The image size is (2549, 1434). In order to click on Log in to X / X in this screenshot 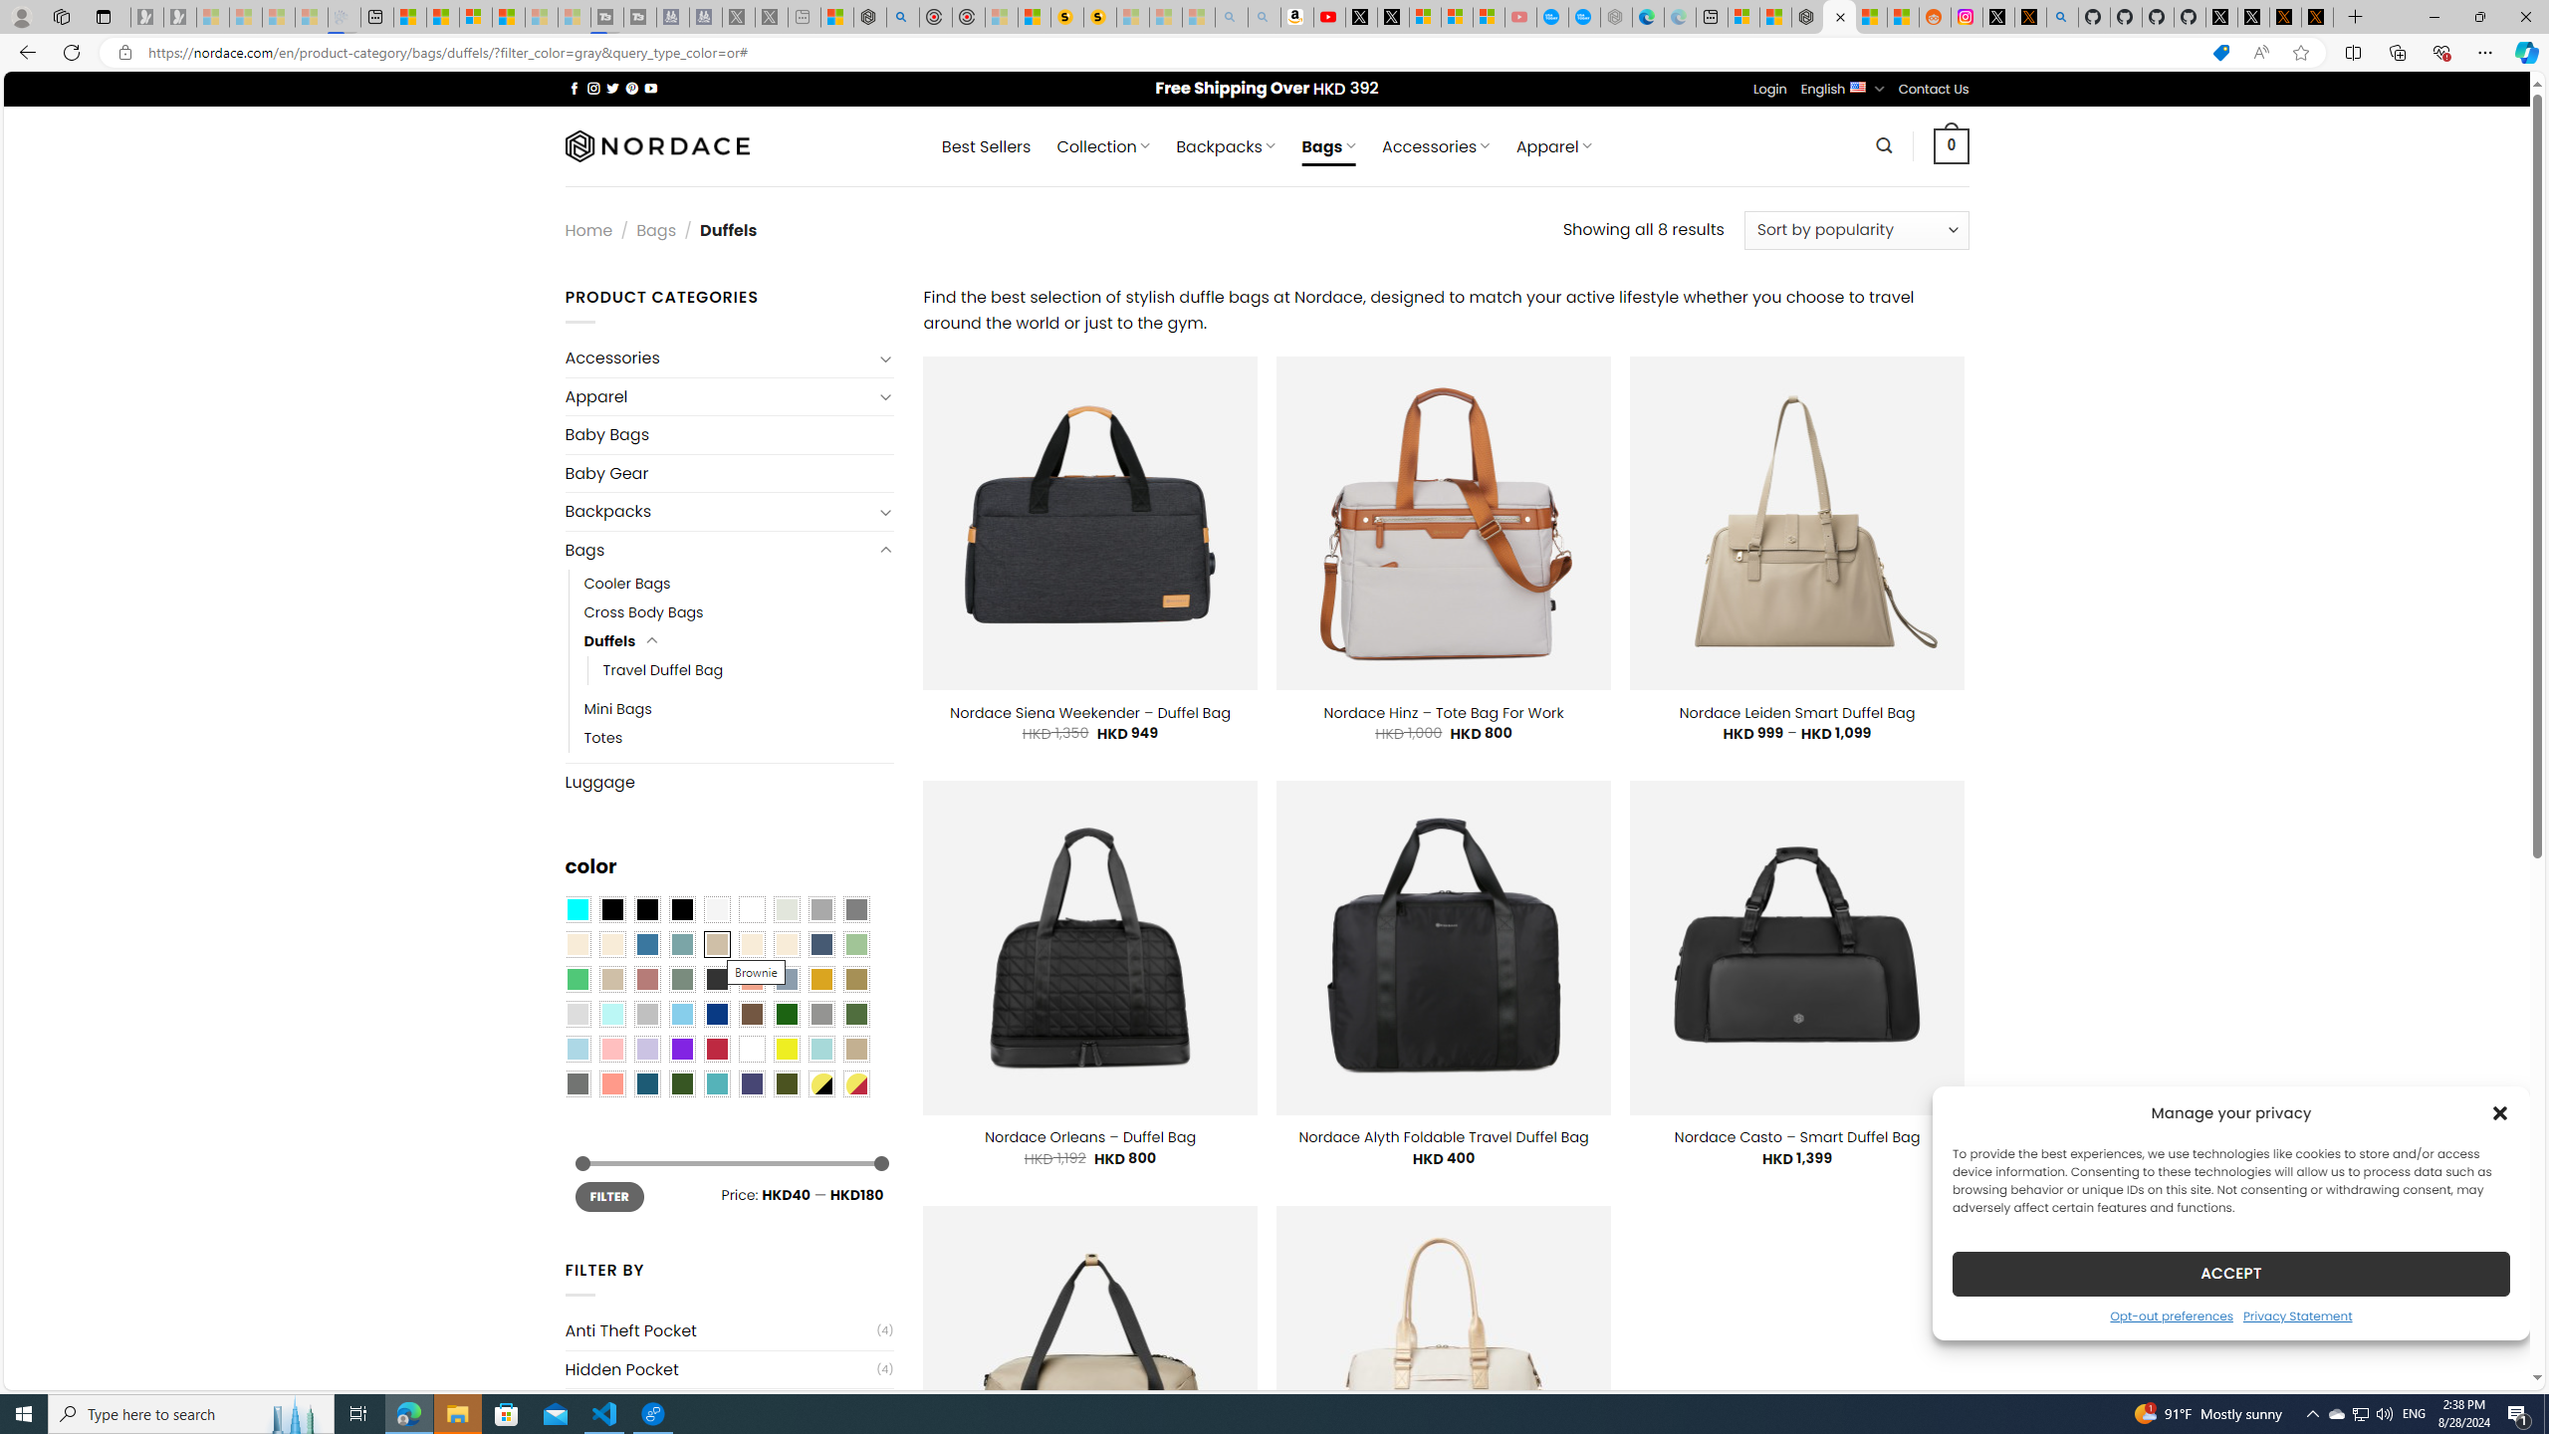, I will do `click(1999, 17)`.